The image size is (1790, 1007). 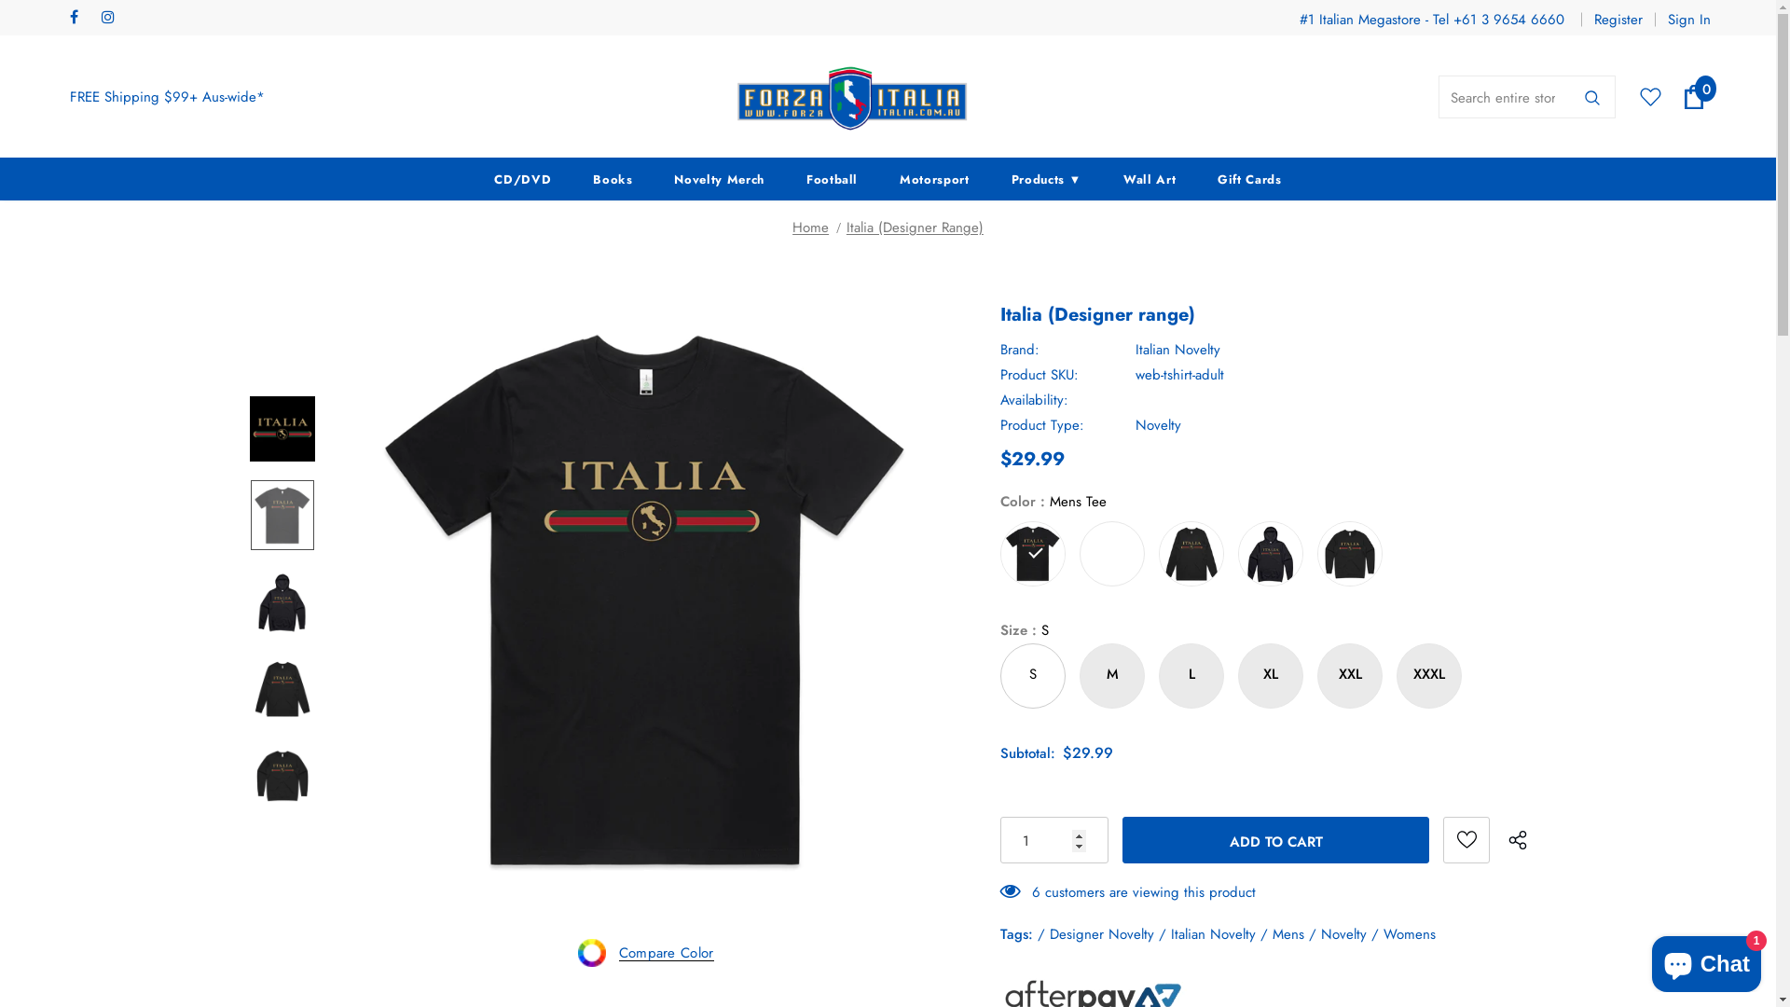 What do you see at coordinates (1288, 934) in the screenshot?
I see `Mens` at bounding box center [1288, 934].